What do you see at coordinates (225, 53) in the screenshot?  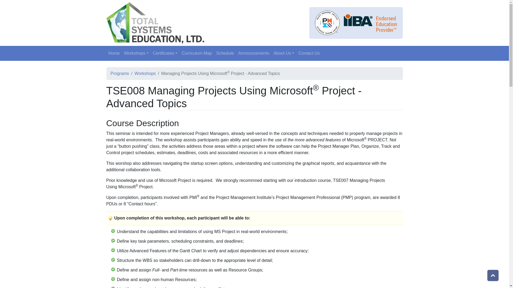 I see `Schedule` at bounding box center [225, 53].